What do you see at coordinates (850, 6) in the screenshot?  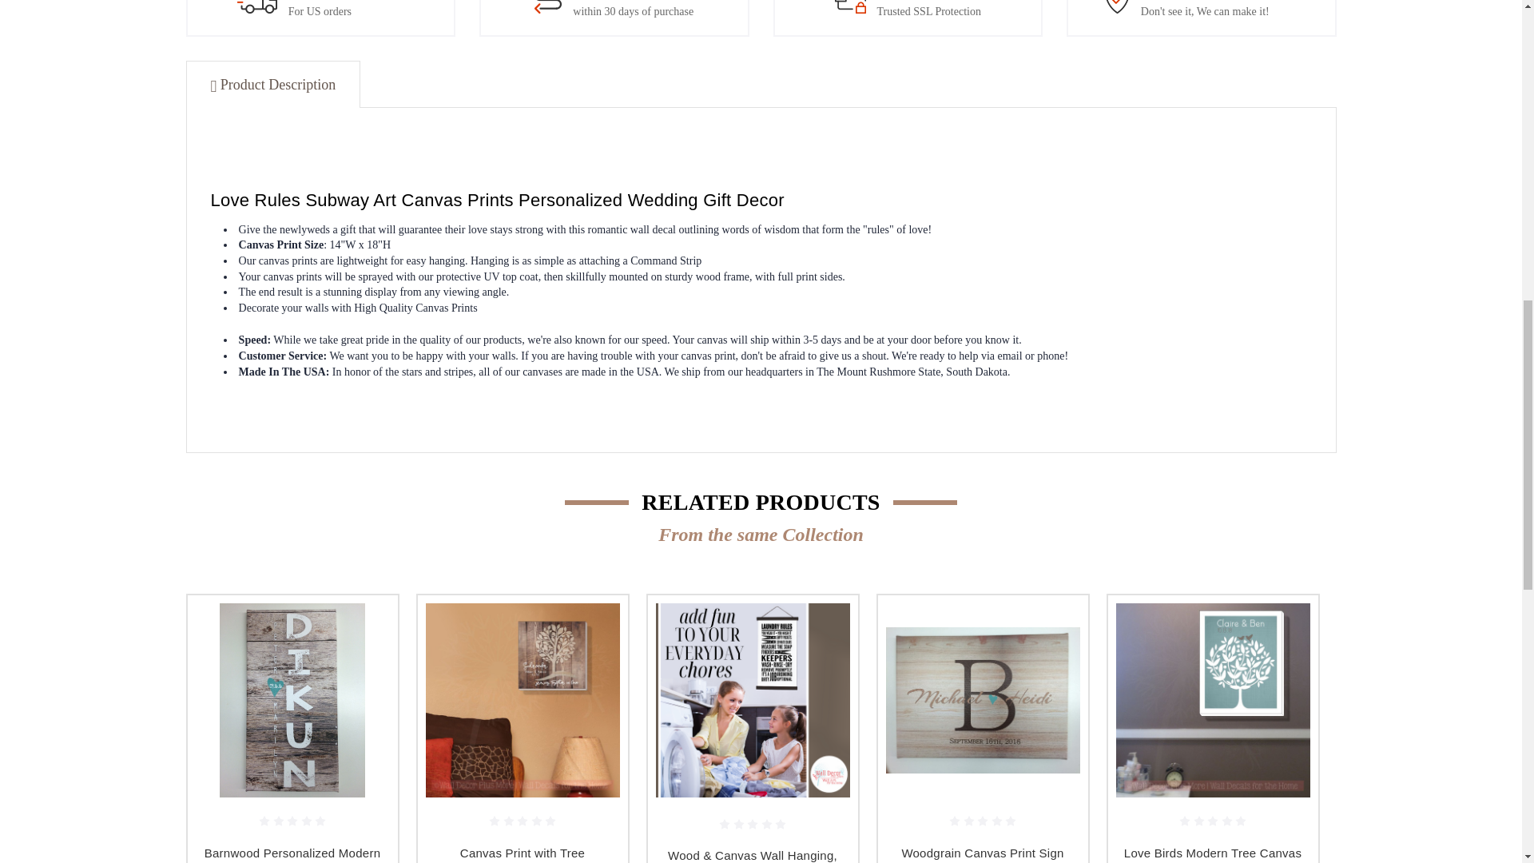 I see `Safe Payments` at bounding box center [850, 6].